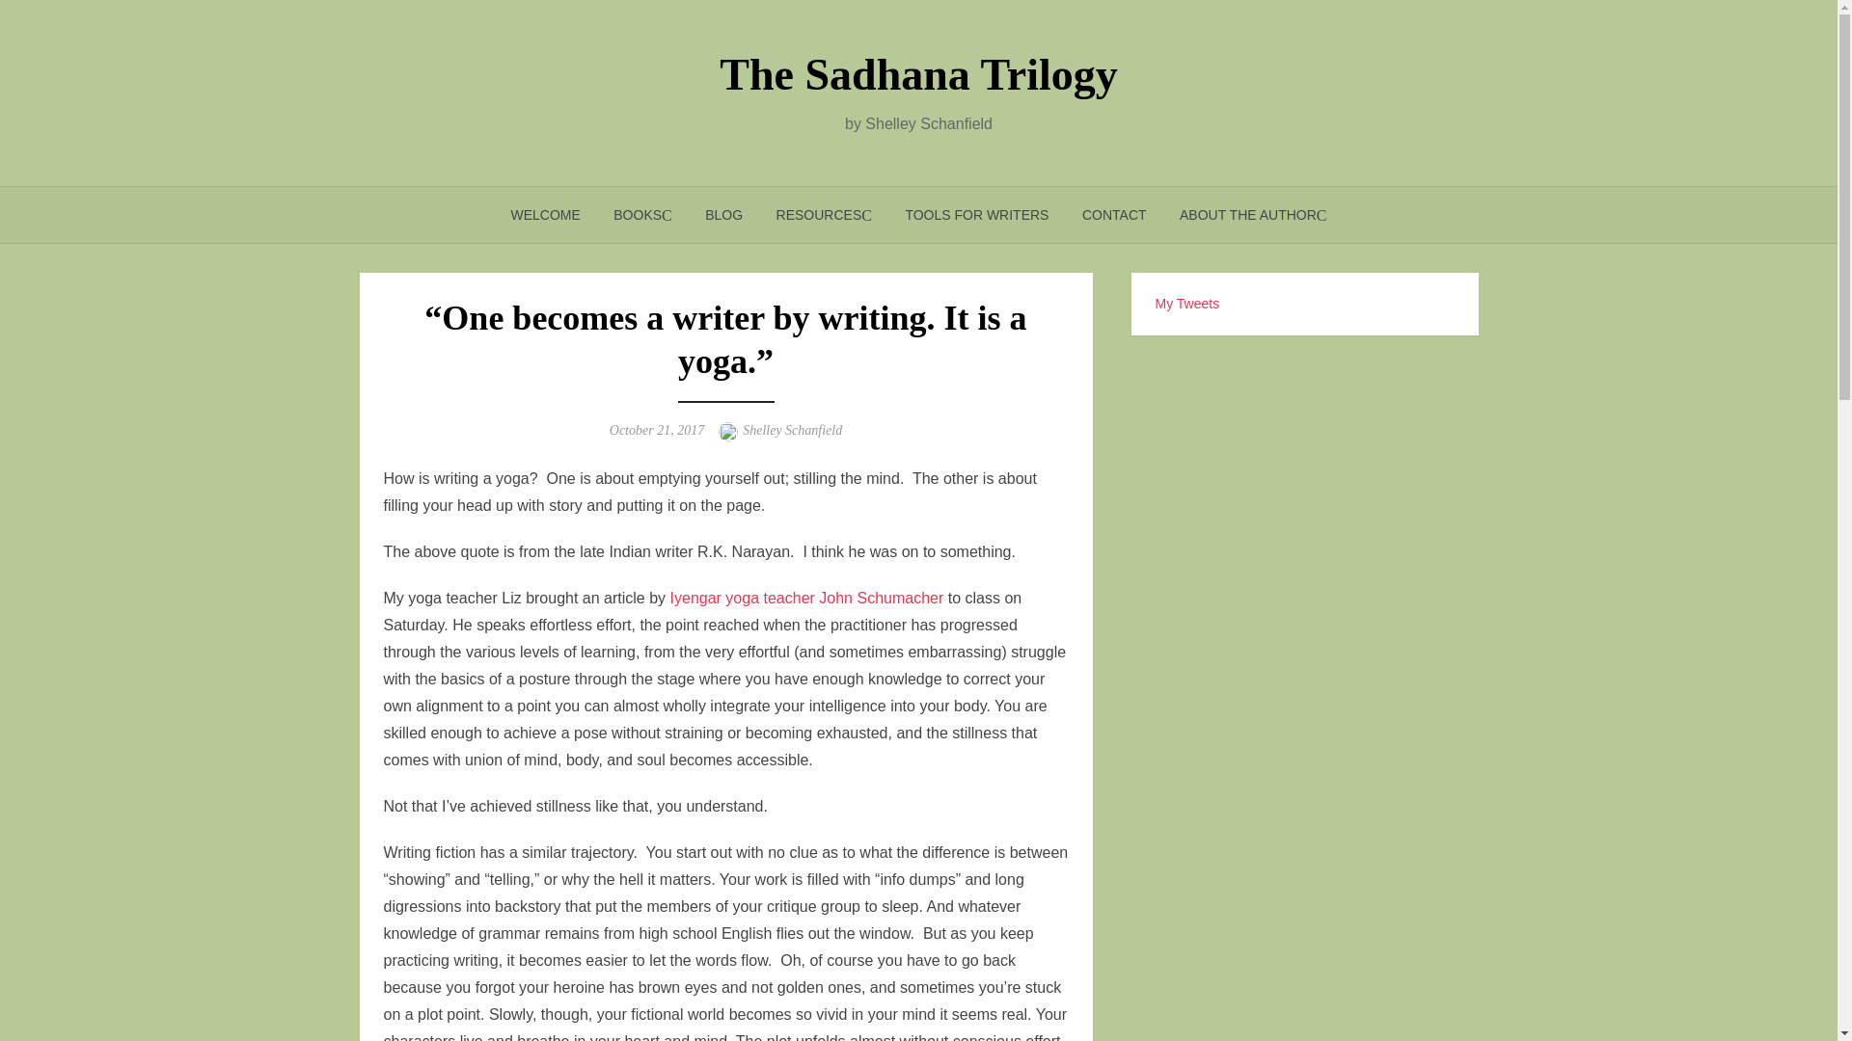 The image size is (1852, 1041). I want to click on Iyengar yoga teacher John Schumacher, so click(807, 598).